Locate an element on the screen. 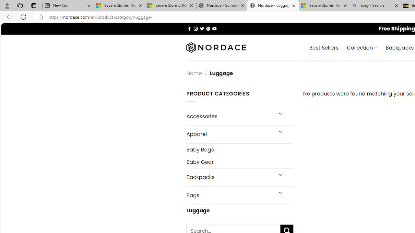  Home is located at coordinates (194, 73).